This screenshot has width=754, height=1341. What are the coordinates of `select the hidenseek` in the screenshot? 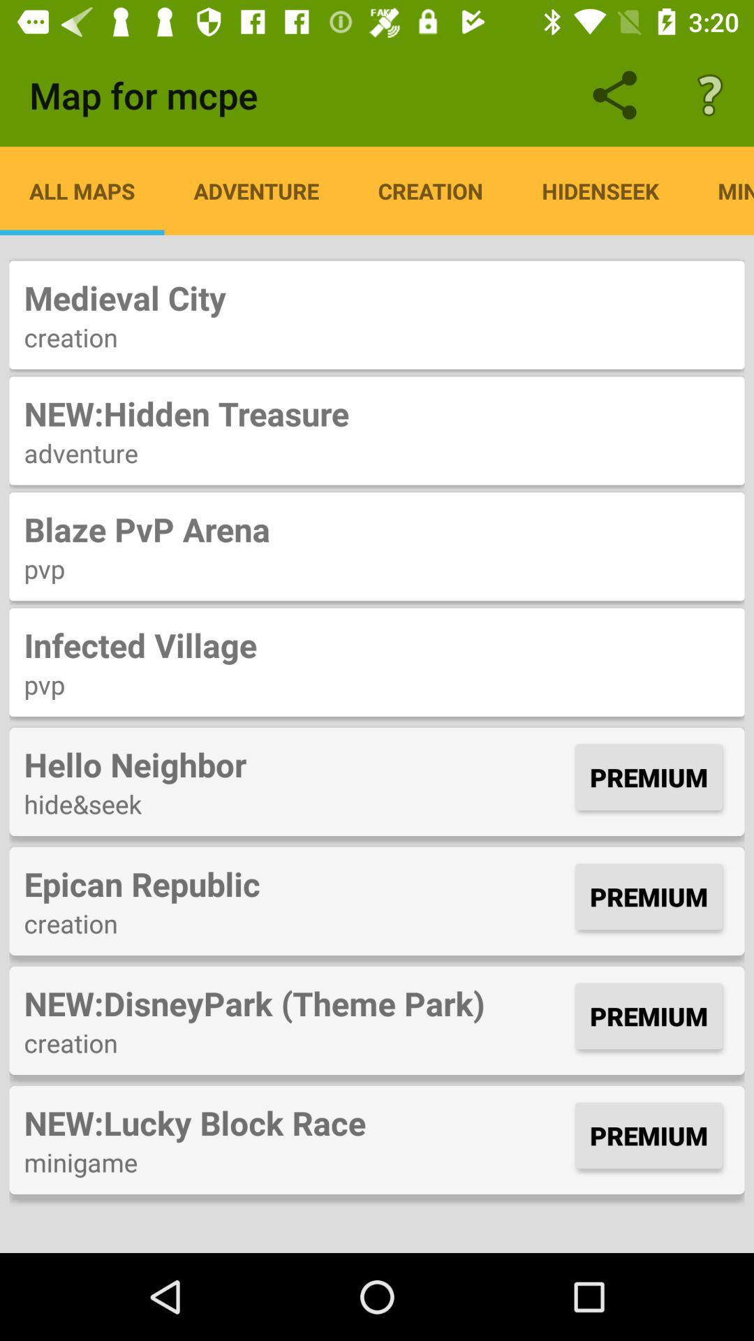 It's located at (600, 191).